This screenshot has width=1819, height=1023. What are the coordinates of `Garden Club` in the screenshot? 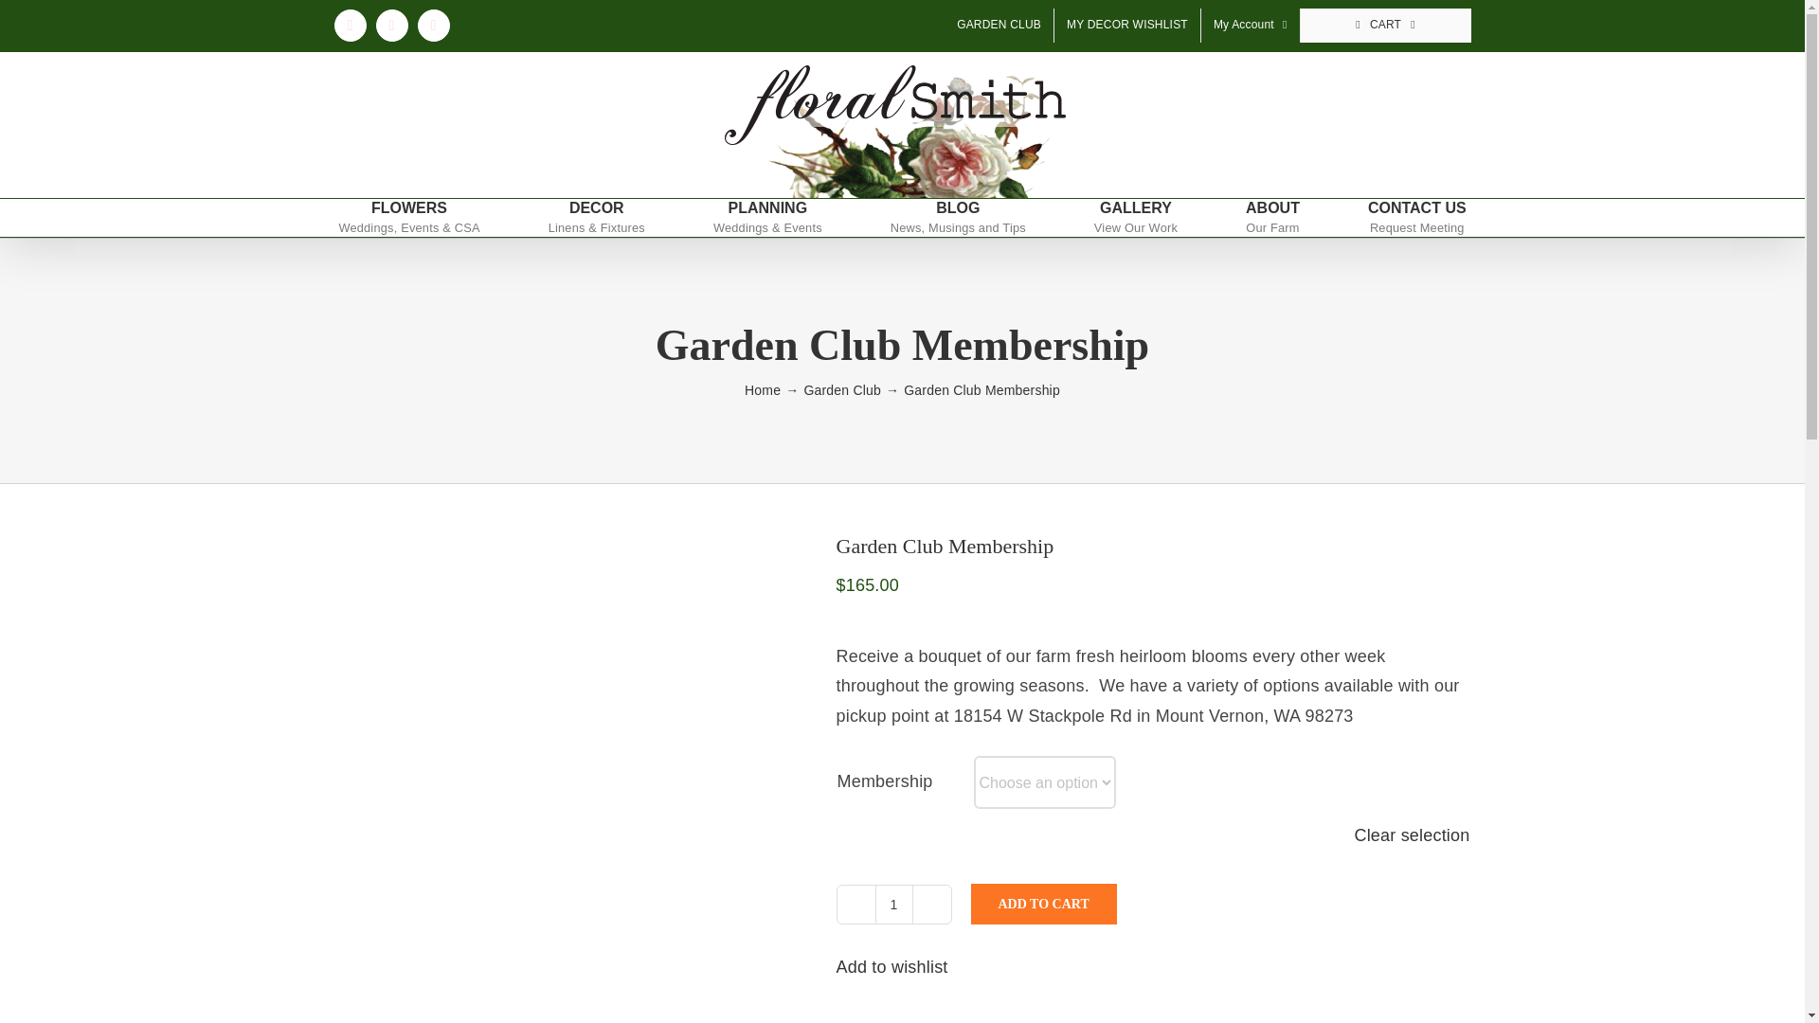 It's located at (841, 390).